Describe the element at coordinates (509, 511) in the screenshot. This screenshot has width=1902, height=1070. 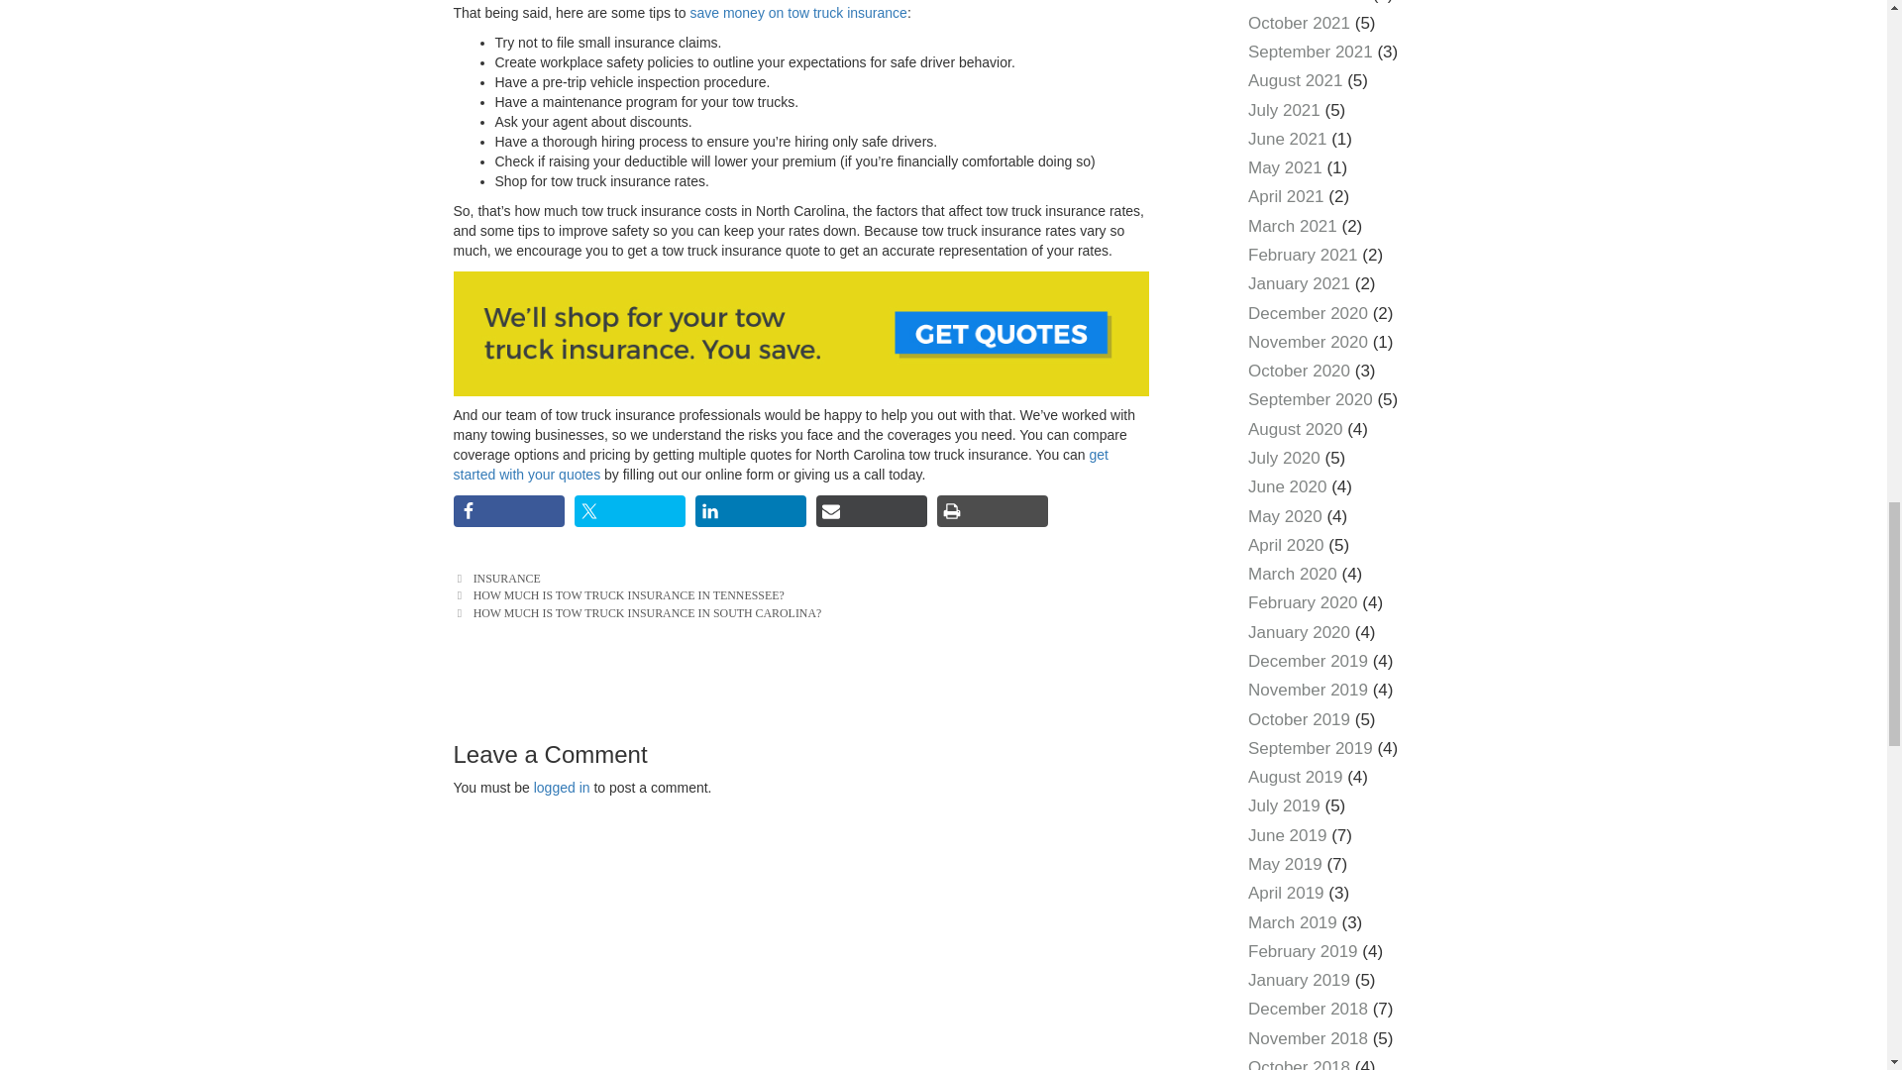
I see `Share on Facebook` at that location.